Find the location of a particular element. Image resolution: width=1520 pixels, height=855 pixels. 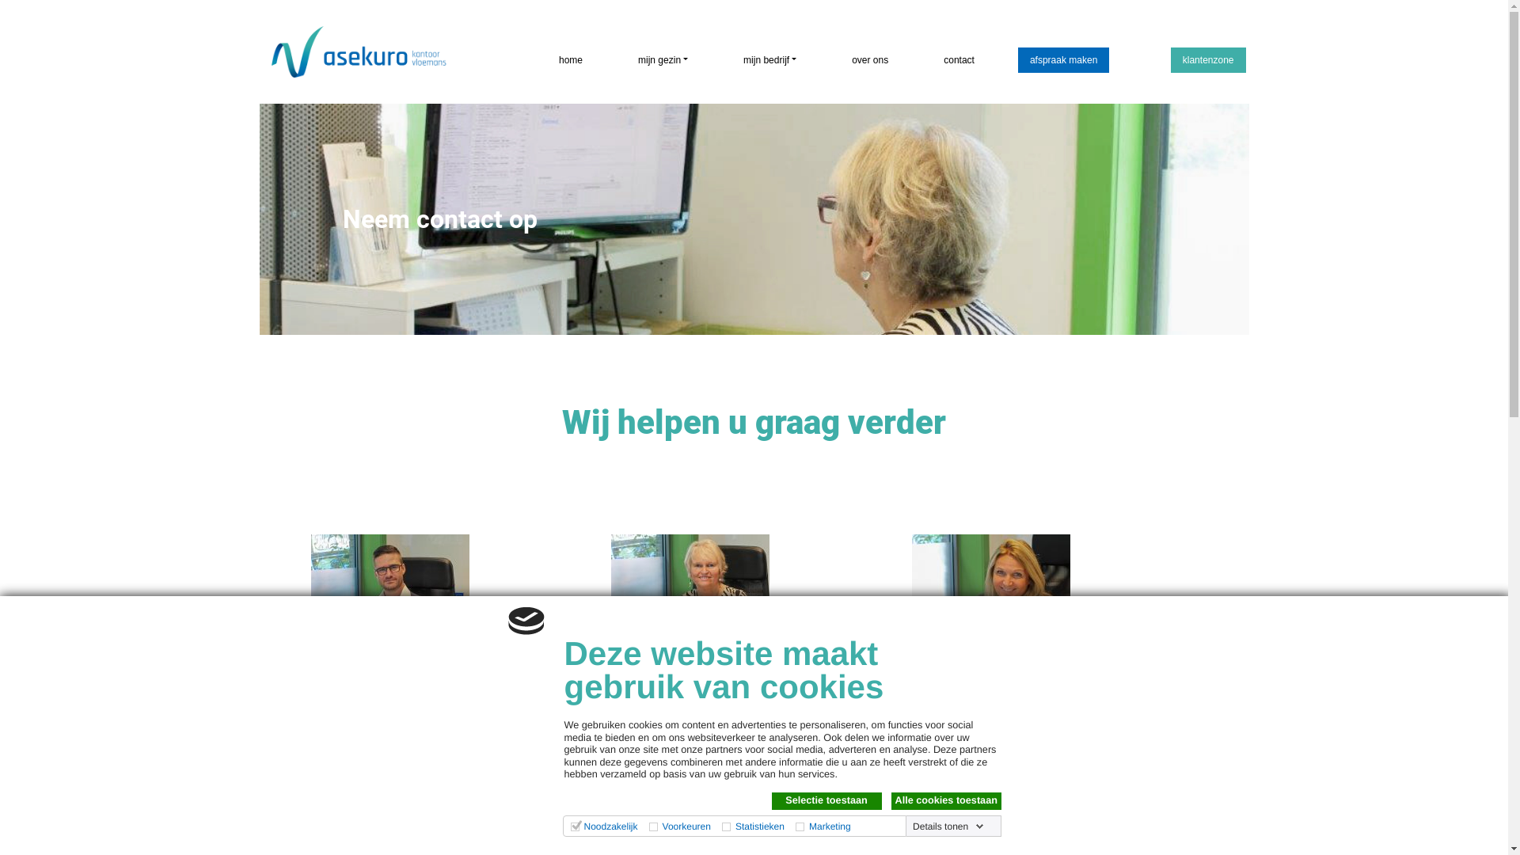

Selectie toestaan is located at coordinates (826, 801).